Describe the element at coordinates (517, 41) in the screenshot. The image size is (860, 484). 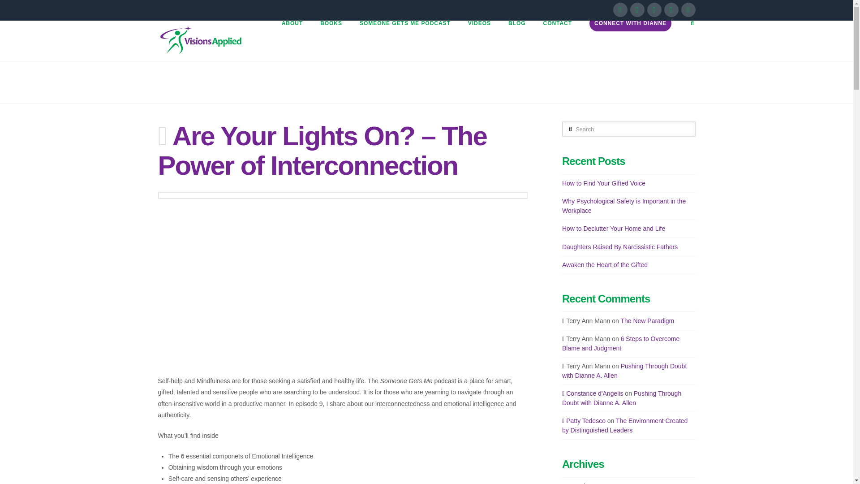
I see `BLOG` at that location.